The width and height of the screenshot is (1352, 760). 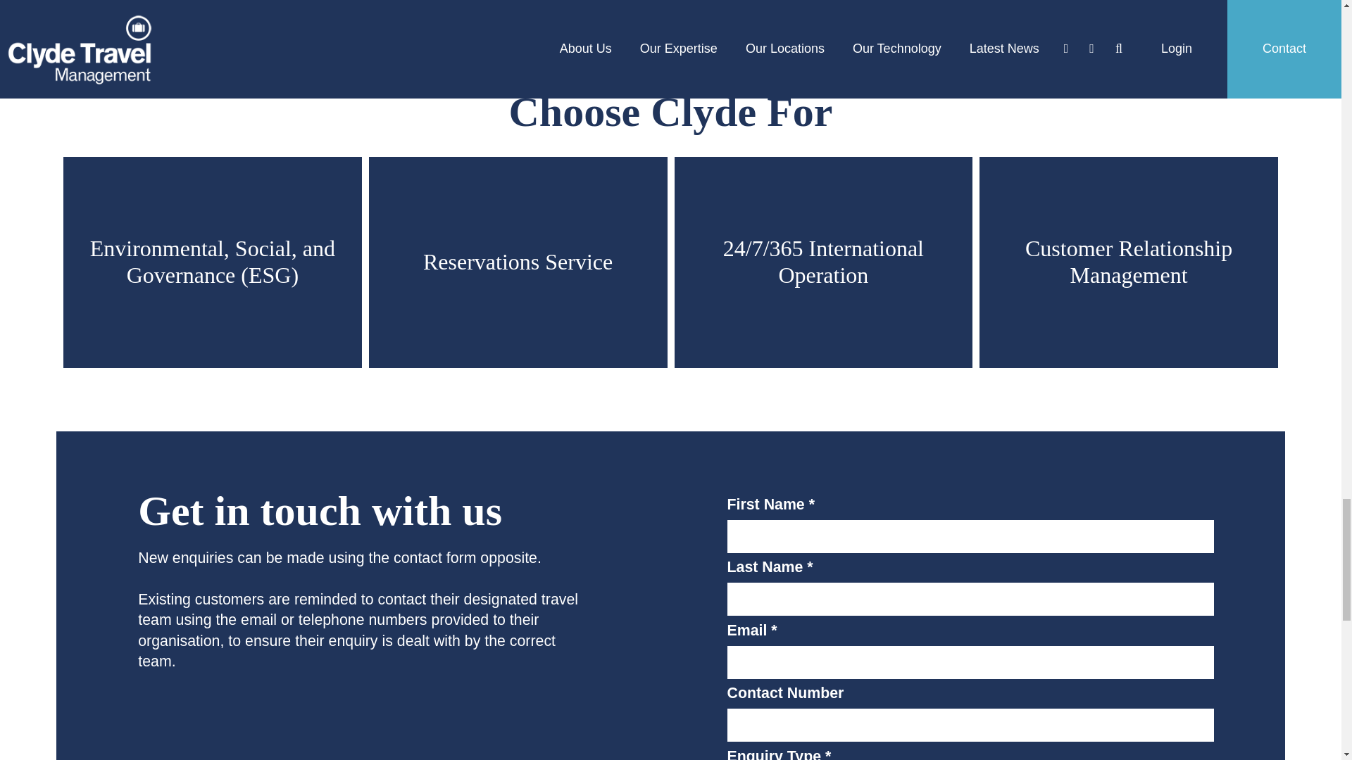 What do you see at coordinates (518, 262) in the screenshot?
I see `Reservations Service` at bounding box center [518, 262].